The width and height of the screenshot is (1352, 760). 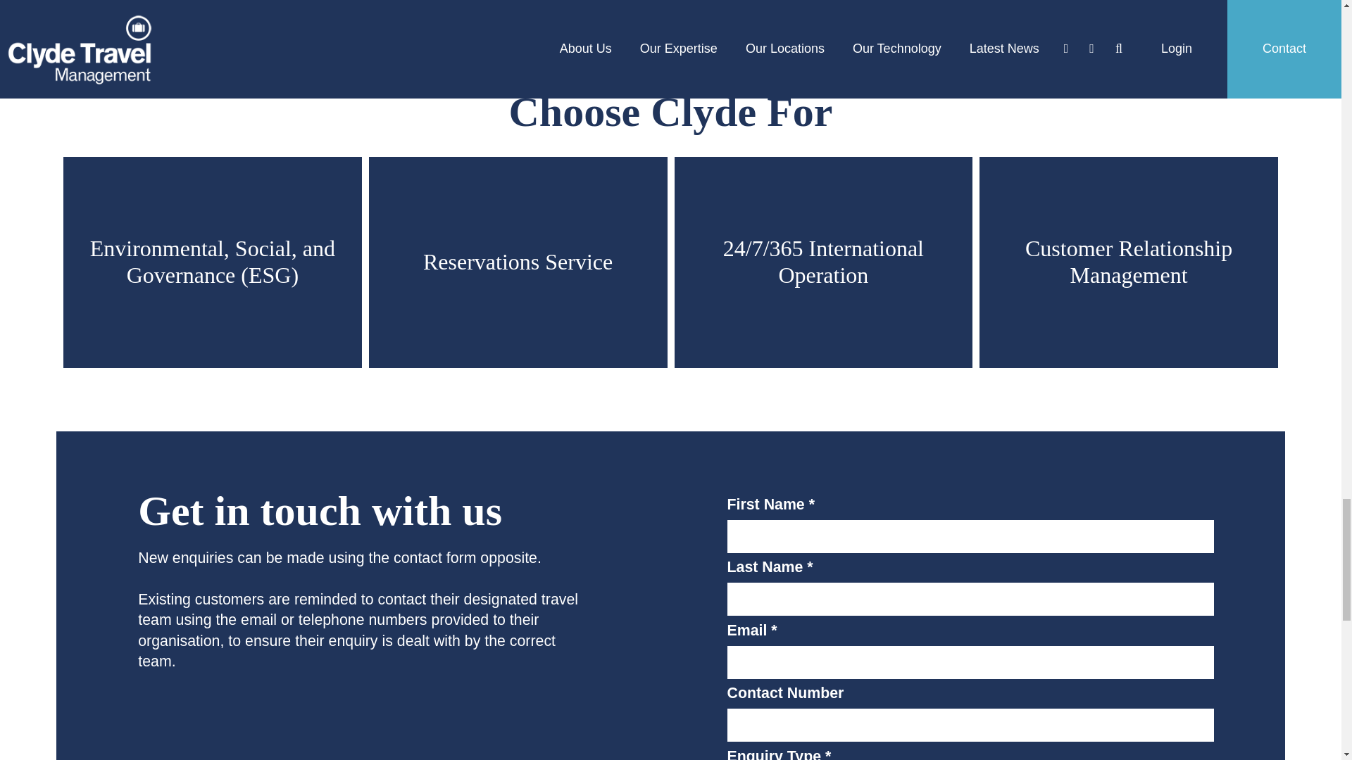 What do you see at coordinates (518, 262) in the screenshot?
I see `Reservations Service` at bounding box center [518, 262].